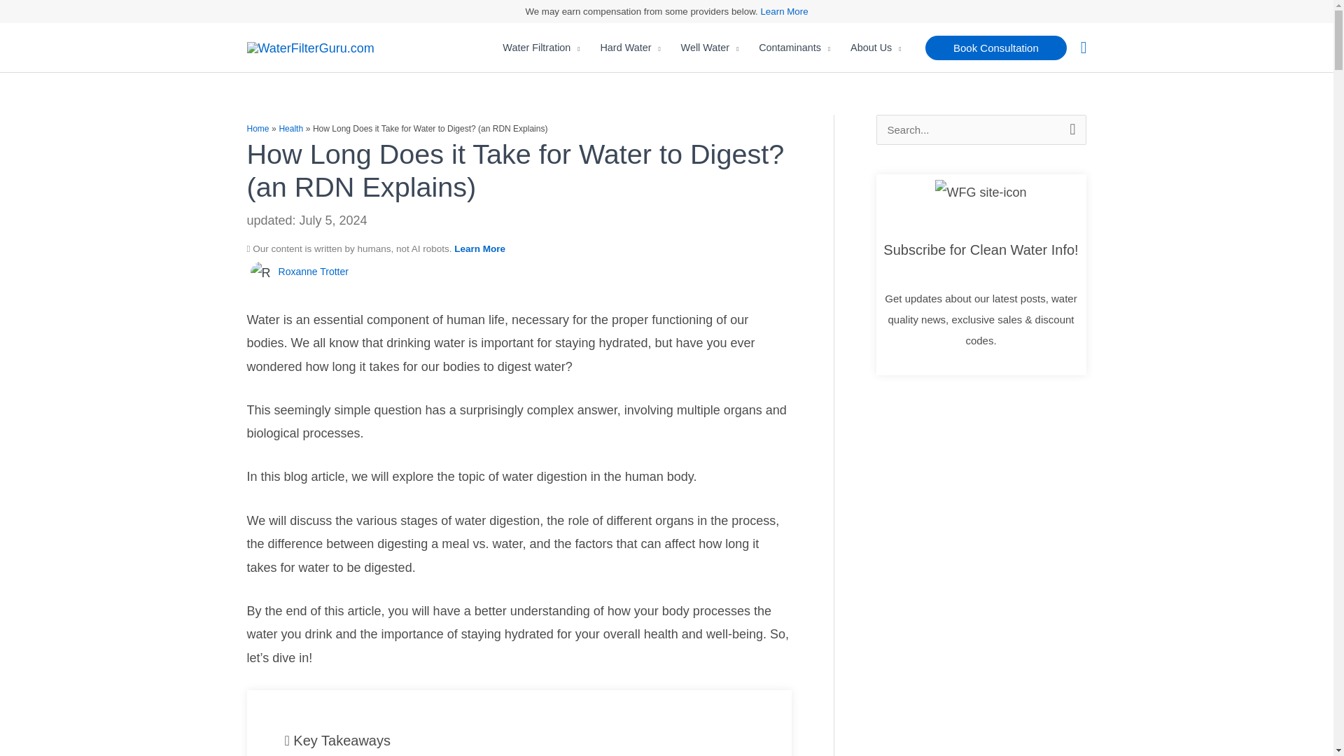 The height and width of the screenshot is (756, 1344). What do you see at coordinates (630, 48) in the screenshot?
I see `Hard Water` at bounding box center [630, 48].